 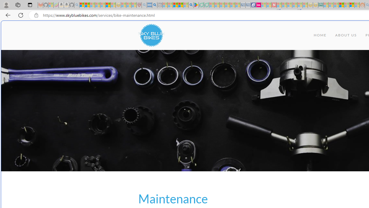 I want to click on New Report Confirms 2023 Was Record Hot | Watch - Sleeping, so click(x=103, y=5).